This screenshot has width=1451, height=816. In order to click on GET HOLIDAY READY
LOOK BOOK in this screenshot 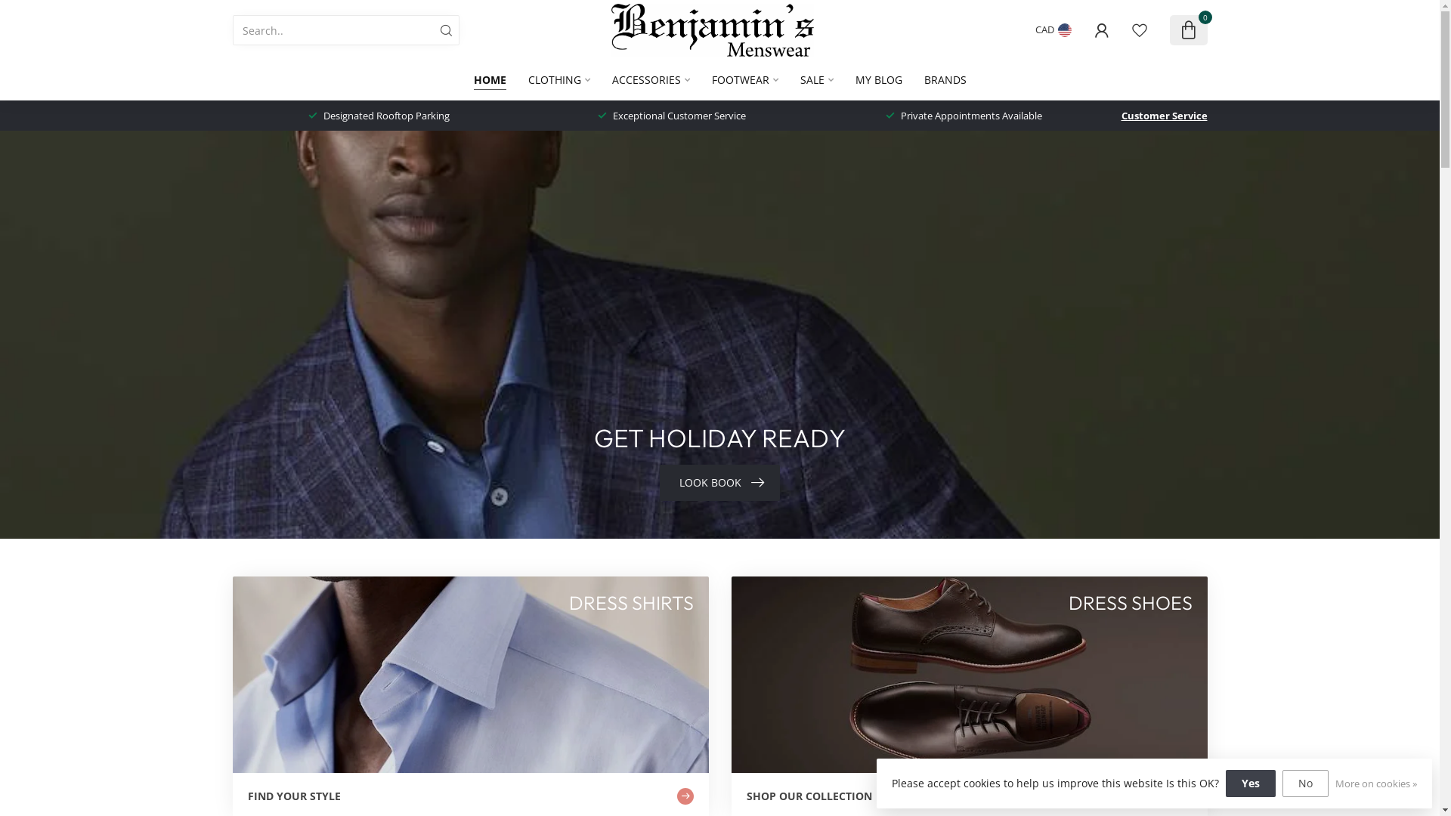, I will do `click(719, 335)`.